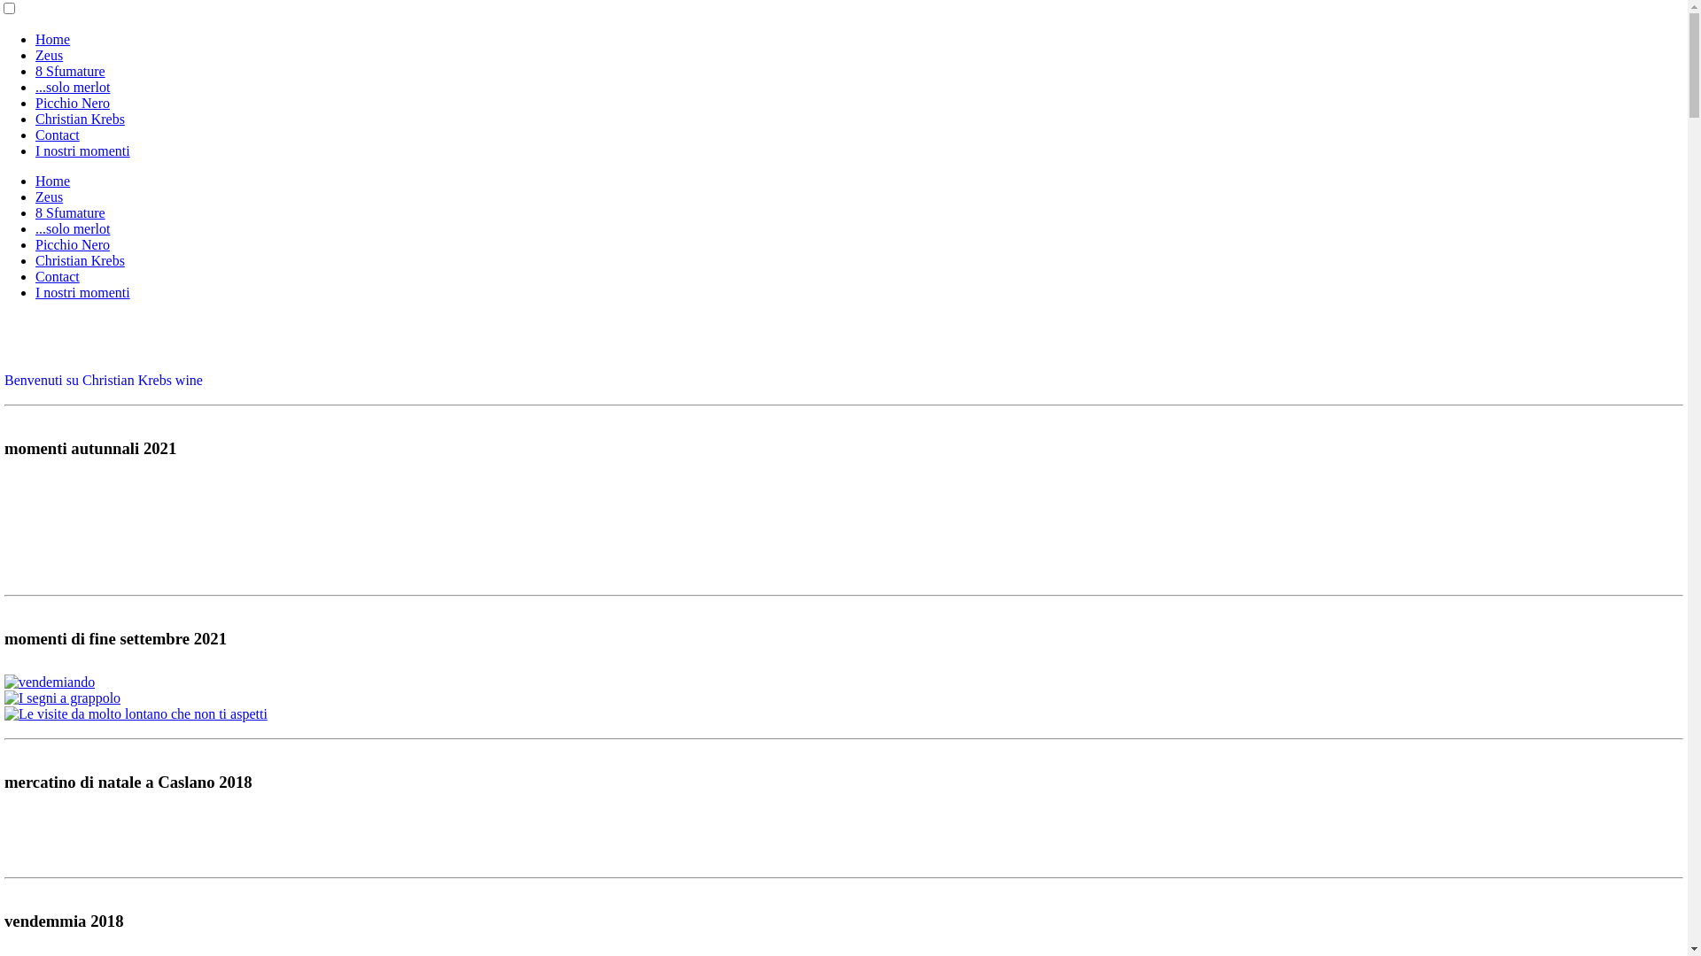 The width and height of the screenshot is (1701, 956). What do you see at coordinates (83, 150) in the screenshot?
I see `I nostri momenti` at bounding box center [83, 150].